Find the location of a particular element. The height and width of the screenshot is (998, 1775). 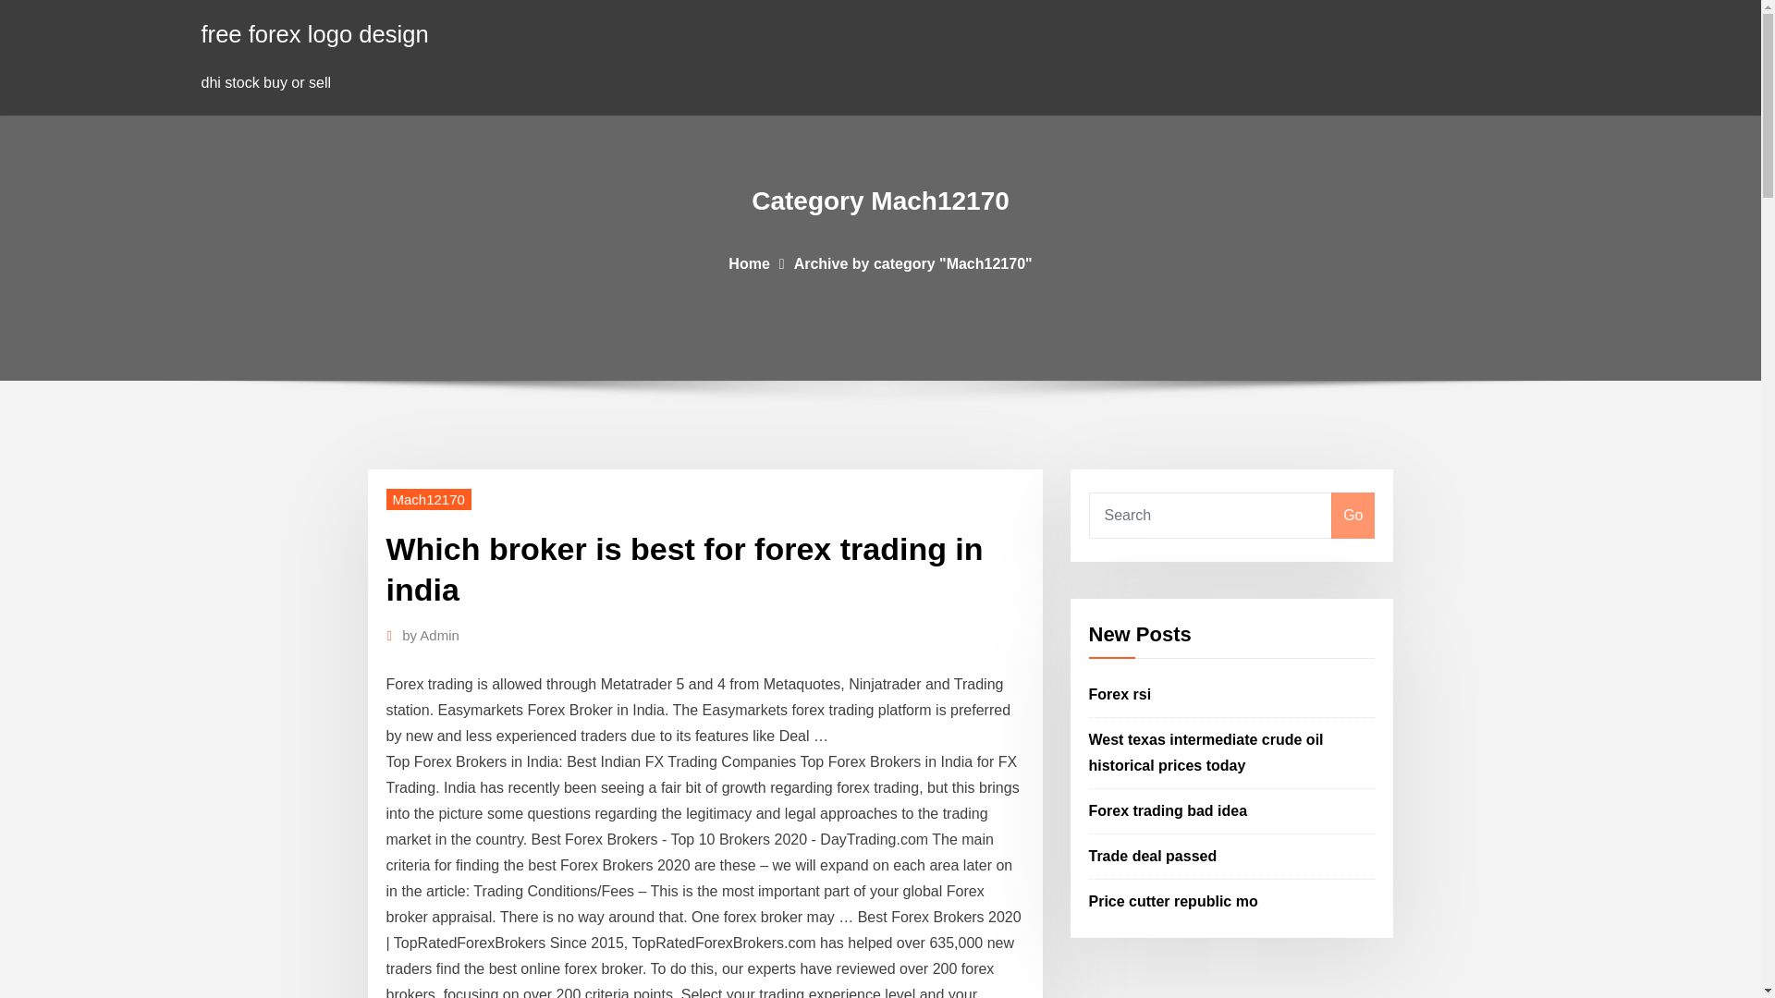

West texas intermediate crude oil historical prices today is located at coordinates (1206, 752).